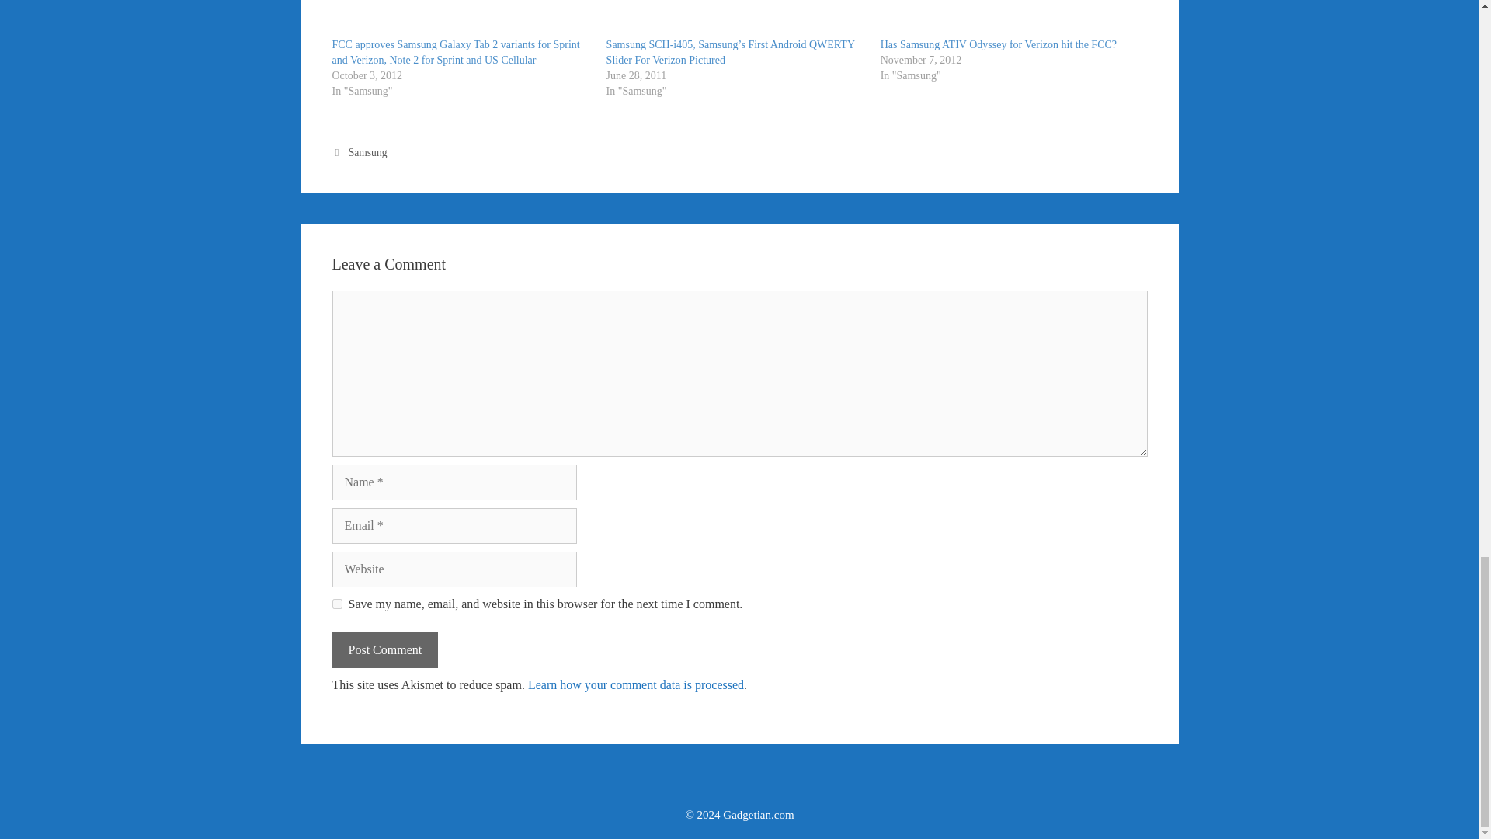  What do you see at coordinates (635, 684) in the screenshot?
I see `Learn how your comment data is processed` at bounding box center [635, 684].